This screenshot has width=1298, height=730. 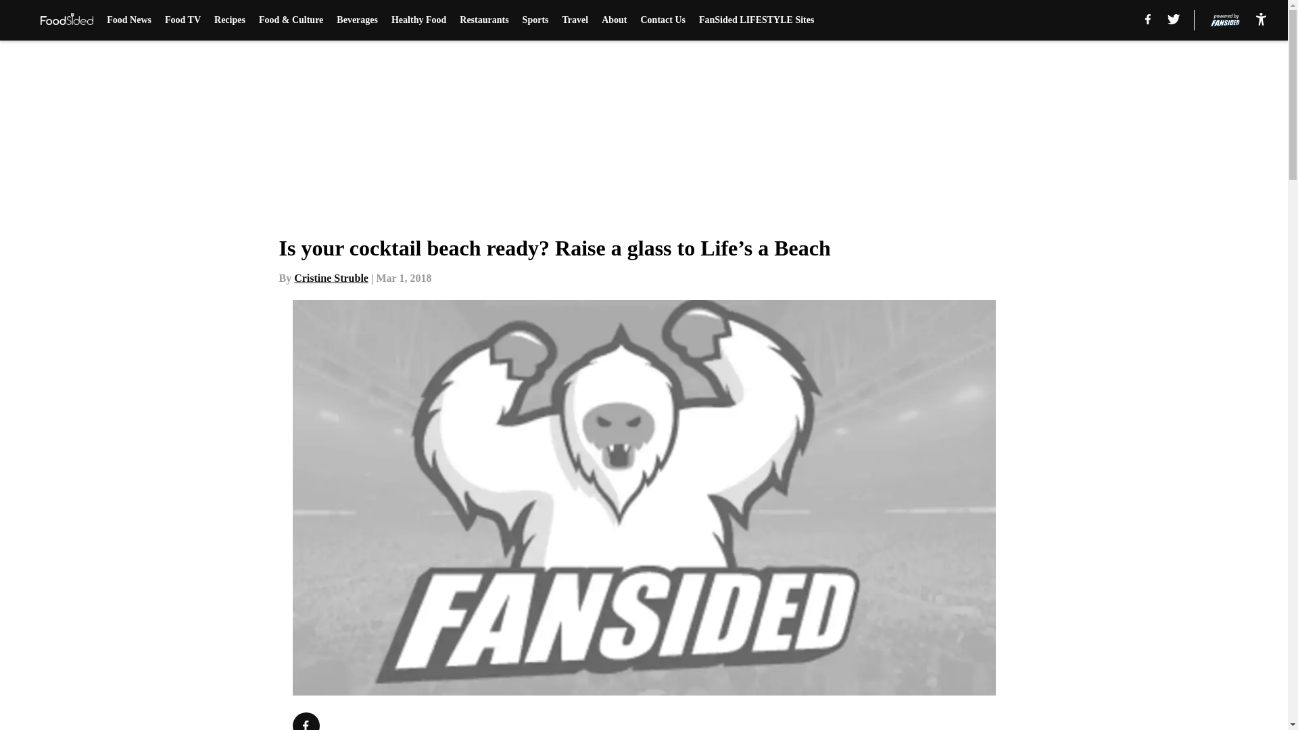 I want to click on Food News, so click(x=128, y=20).